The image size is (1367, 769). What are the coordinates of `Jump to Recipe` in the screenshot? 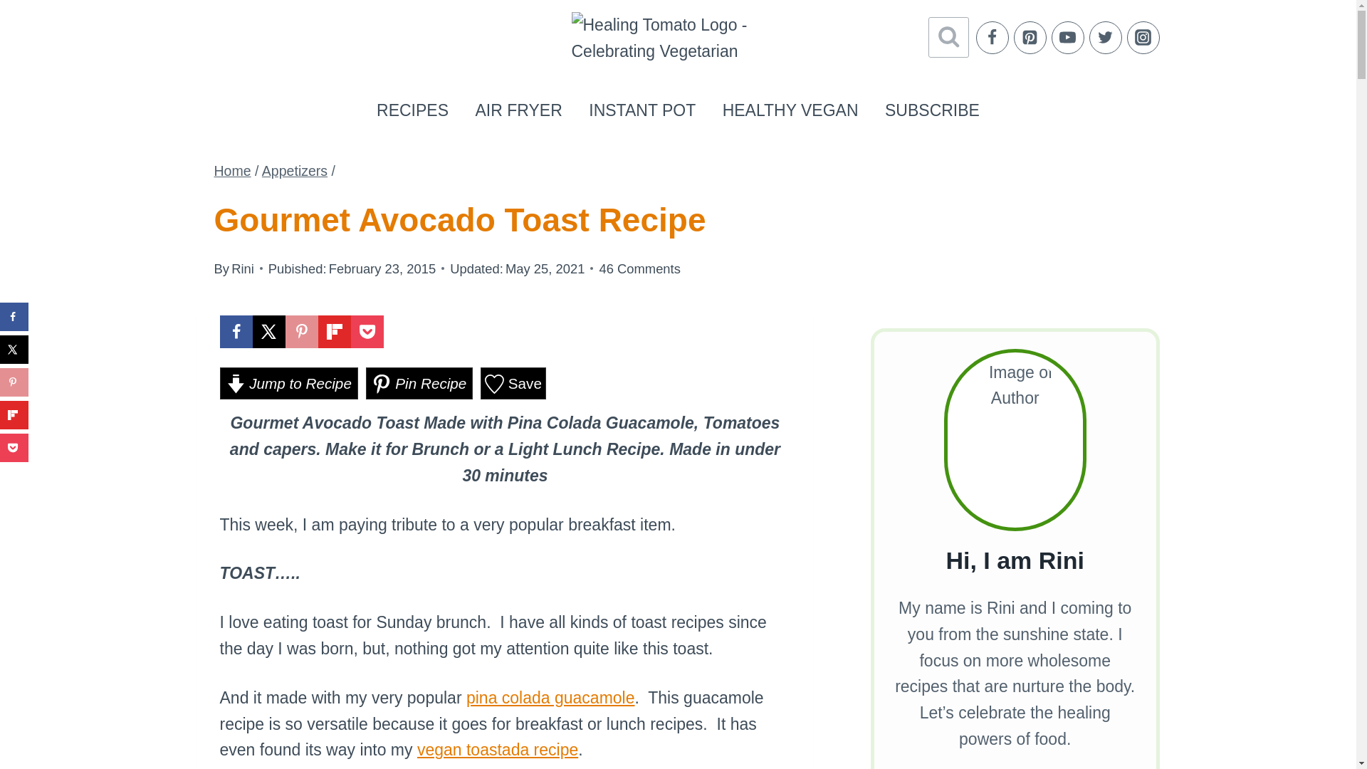 It's located at (288, 383).